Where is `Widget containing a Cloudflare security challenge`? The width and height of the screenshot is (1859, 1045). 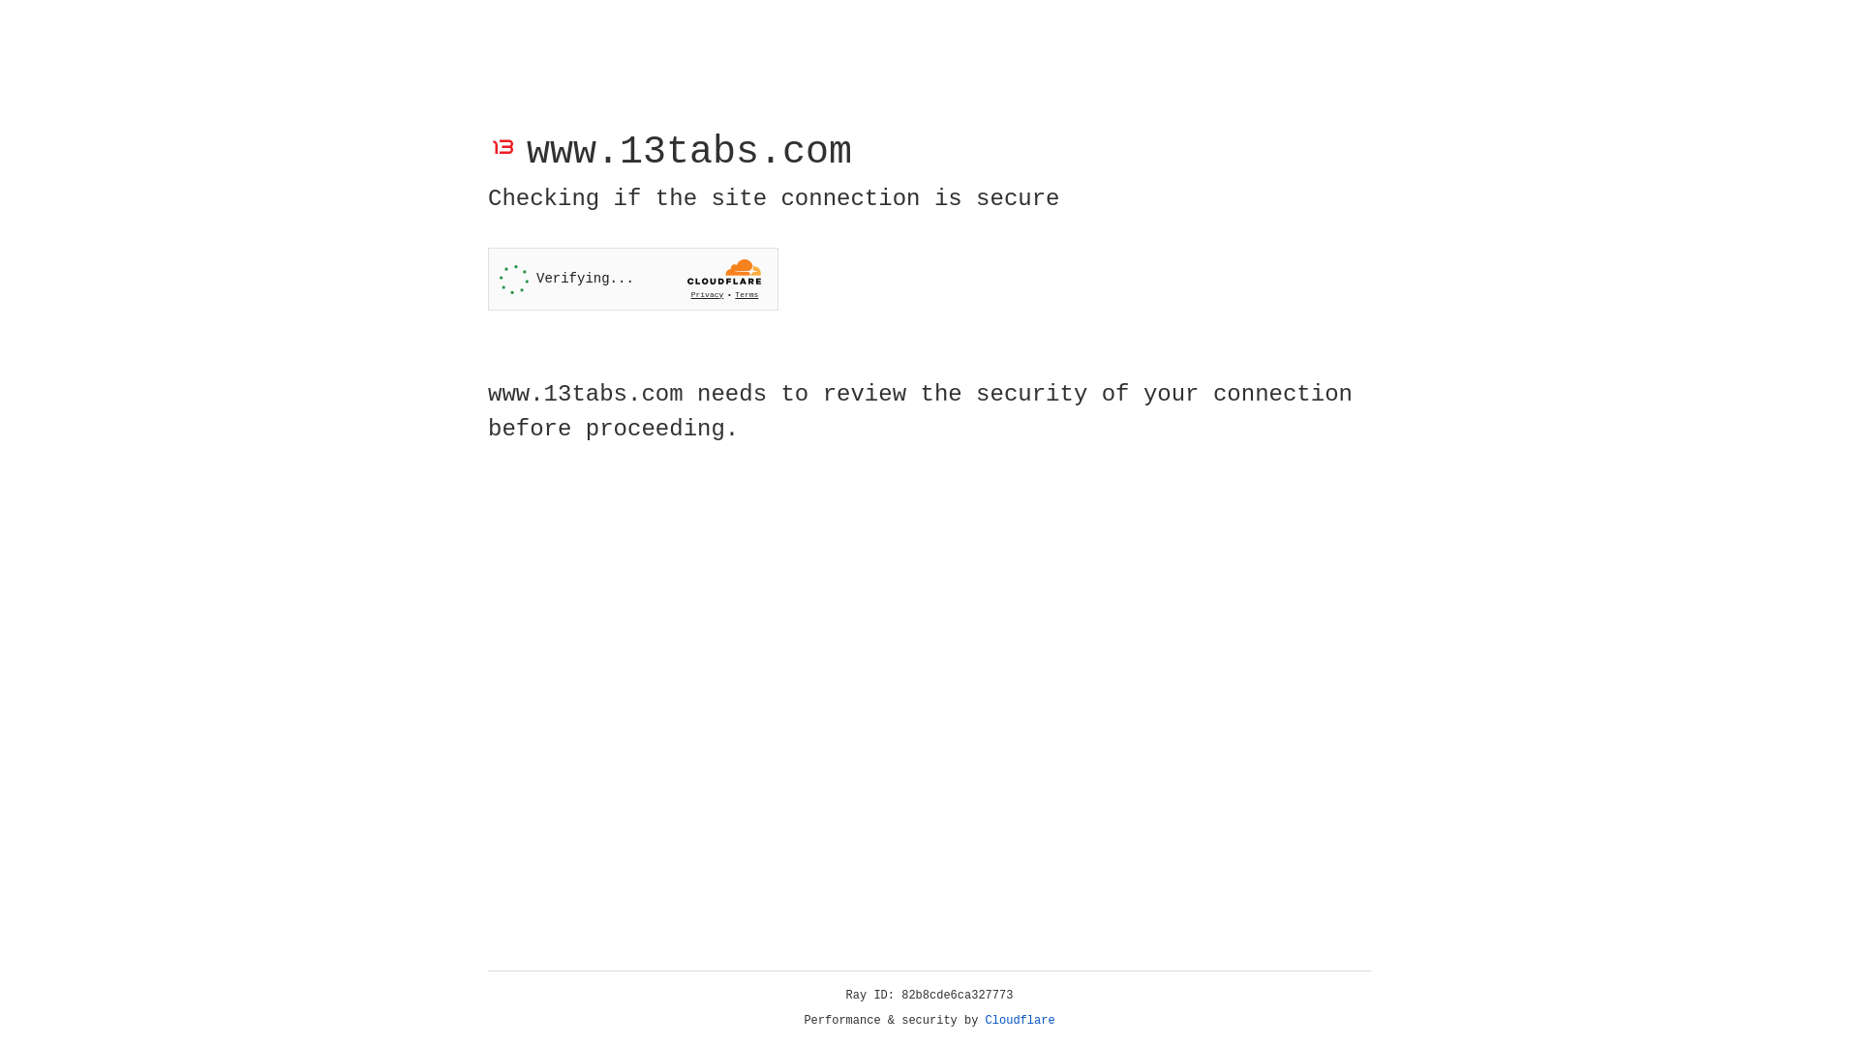 Widget containing a Cloudflare security challenge is located at coordinates (633, 279).